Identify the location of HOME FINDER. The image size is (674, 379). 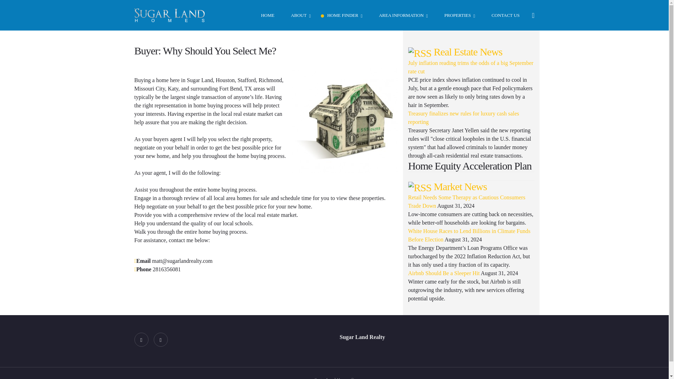
(341, 15).